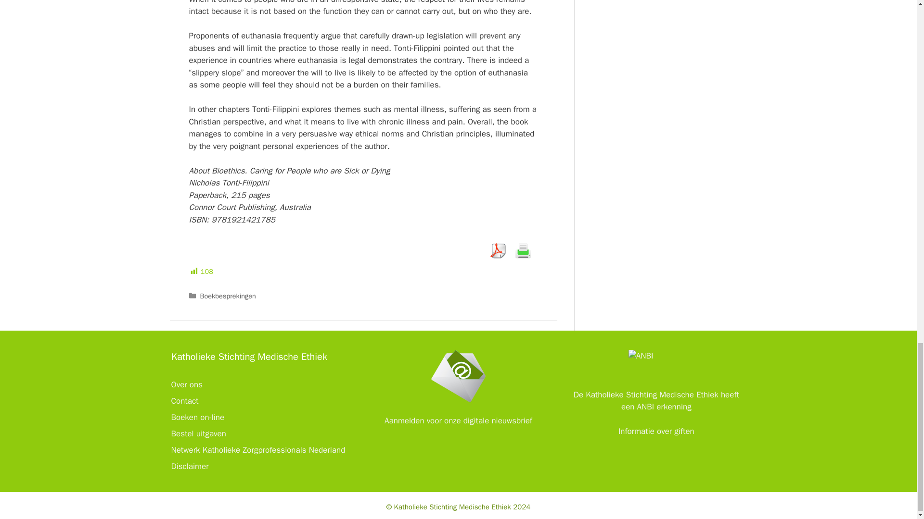 This screenshot has height=519, width=924. I want to click on View PDF, so click(498, 251).